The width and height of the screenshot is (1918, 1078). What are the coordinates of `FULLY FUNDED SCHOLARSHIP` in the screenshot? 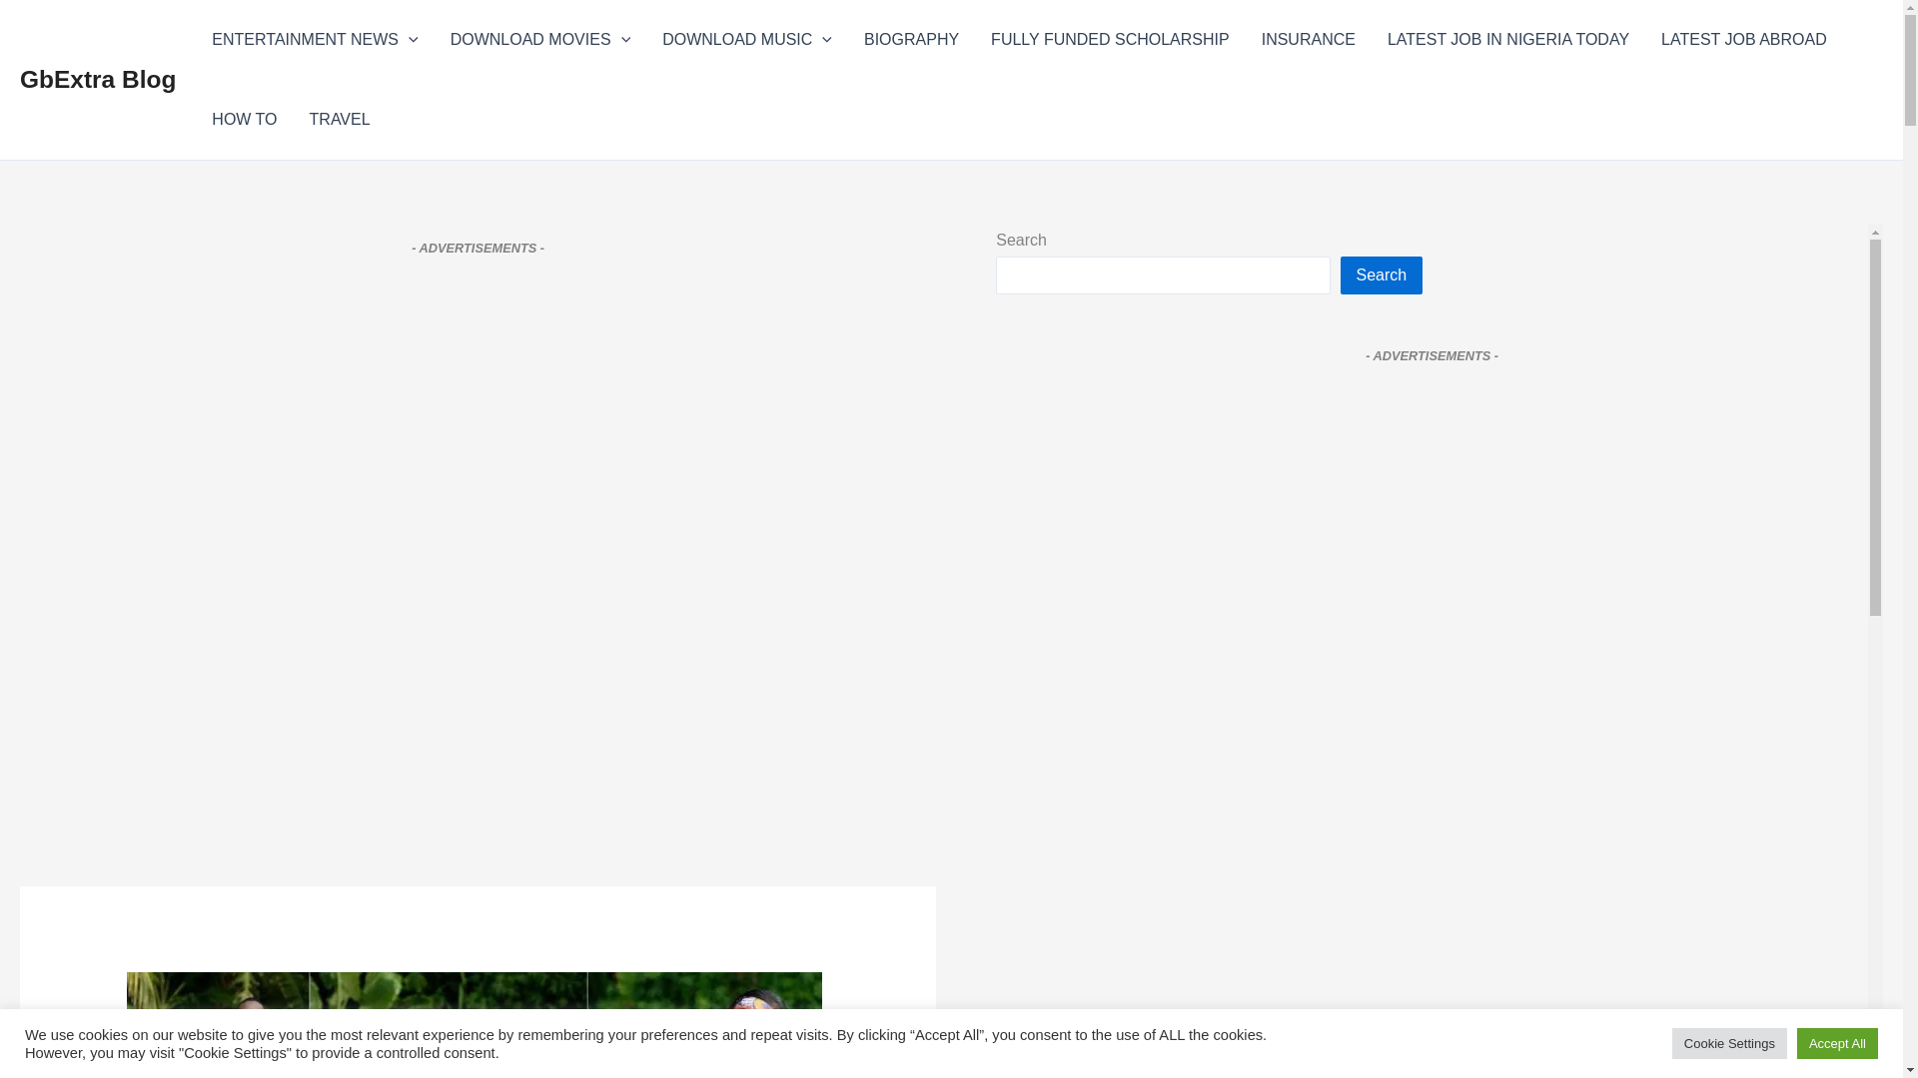 It's located at (1109, 40).